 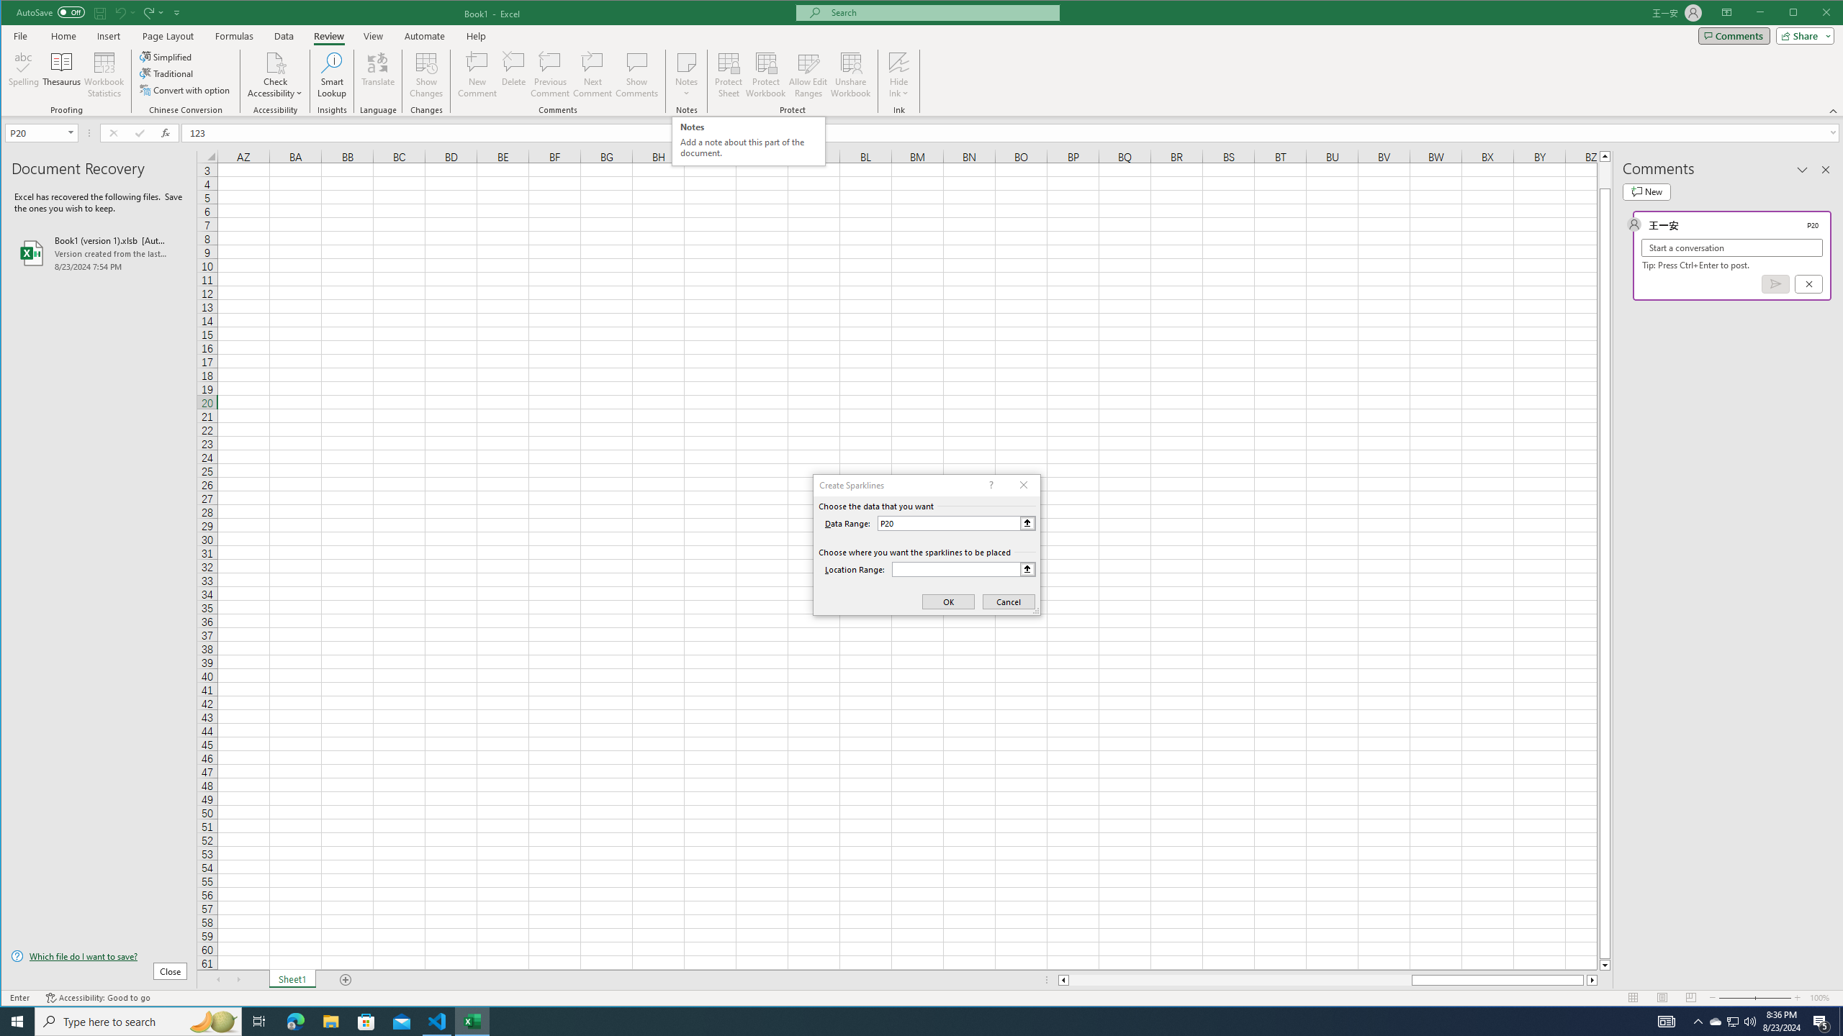 What do you see at coordinates (62, 75) in the screenshot?
I see `Thesaurus...` at bounding box center [62, 75].